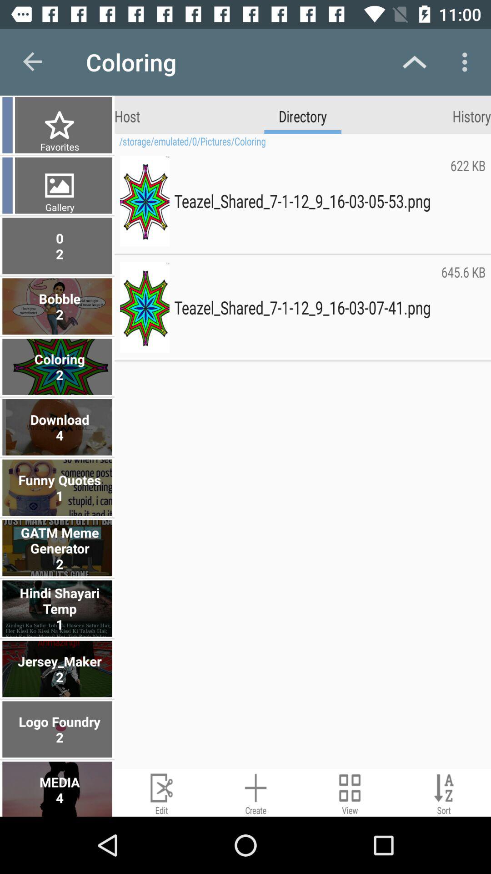  I want to click on click favorites, so click(58, 147).